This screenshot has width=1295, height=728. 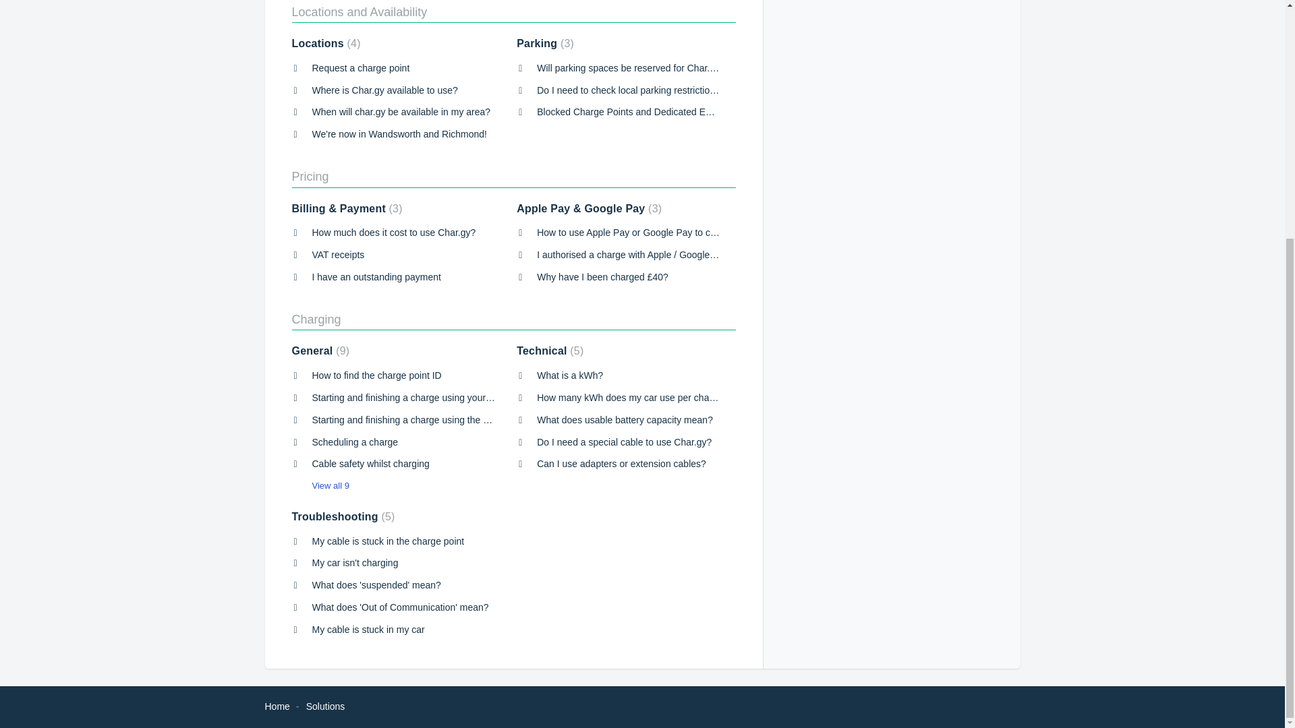 What do you see at coordinates (325, 43) in the screenshot?
I see `Locations` at bounding box center [325, 43].